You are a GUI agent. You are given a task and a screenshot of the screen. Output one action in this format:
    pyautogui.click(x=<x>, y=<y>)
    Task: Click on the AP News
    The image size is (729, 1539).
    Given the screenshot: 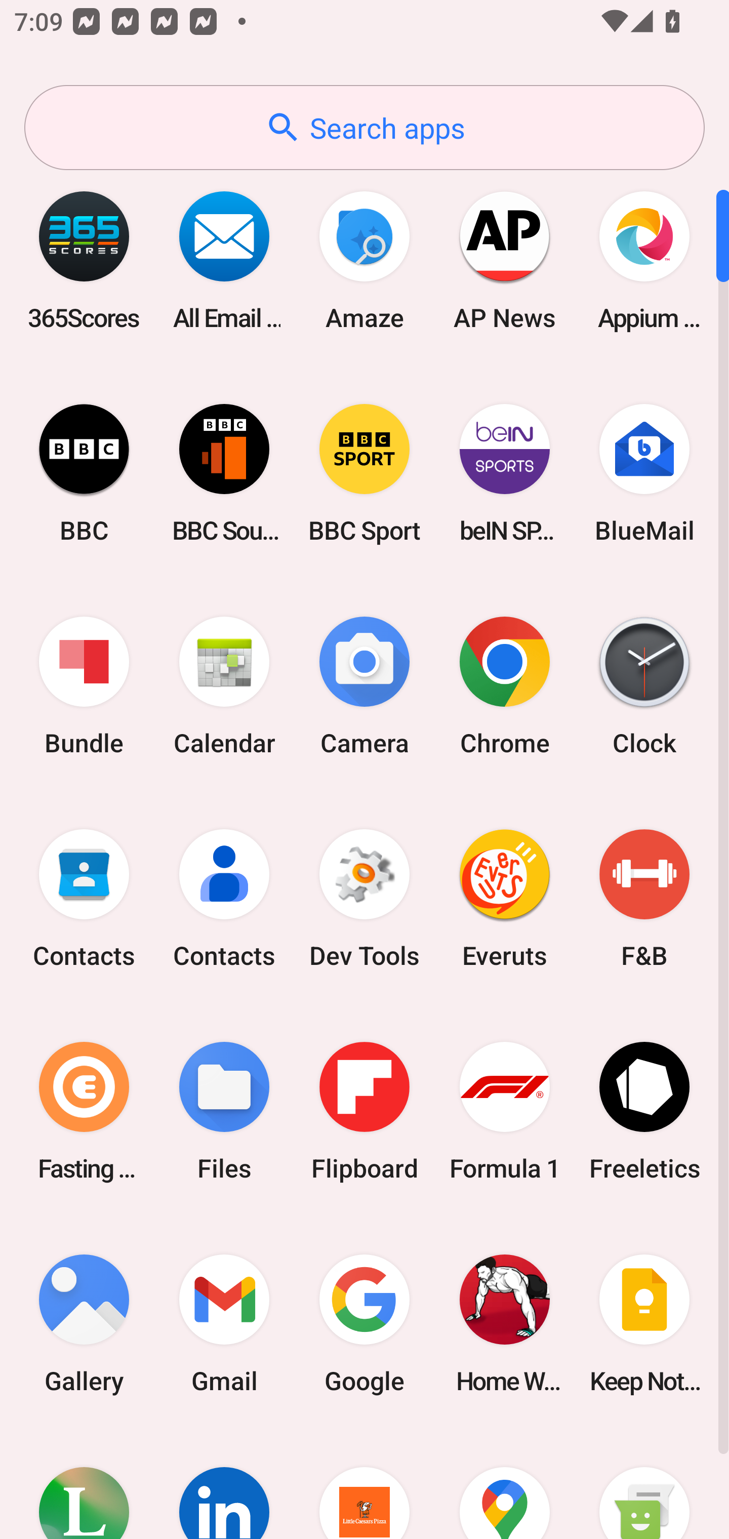 What is the action you would take?
    pyautogui.click(x=504, y=260)
    